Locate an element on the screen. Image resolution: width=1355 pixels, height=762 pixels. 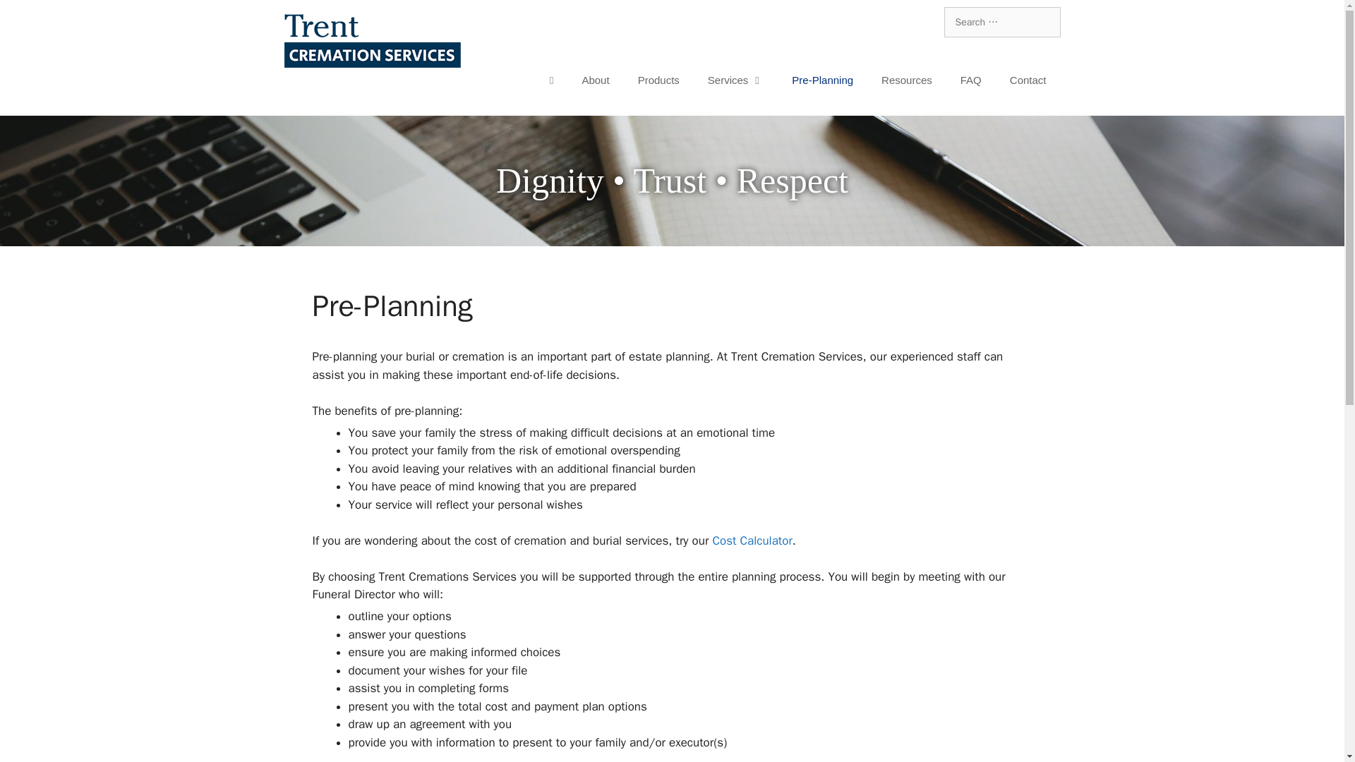
Search for: is located at coordinates (1002, 21).